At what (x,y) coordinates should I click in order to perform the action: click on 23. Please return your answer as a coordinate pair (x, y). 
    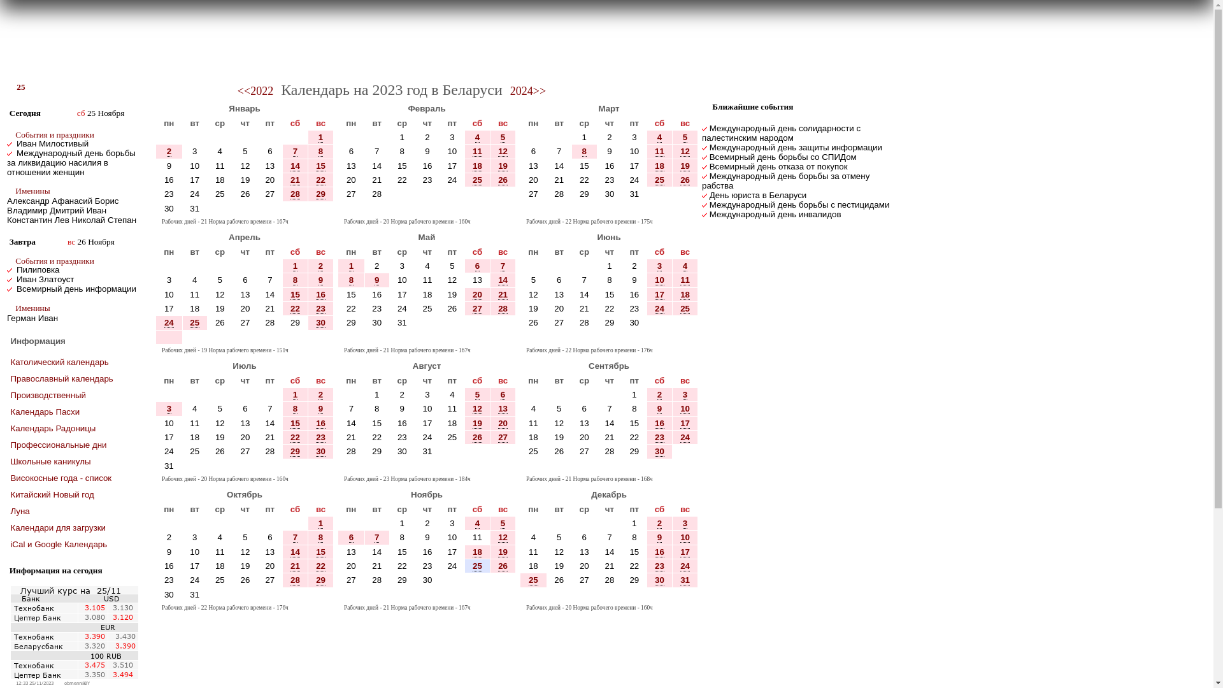
    Looking at the image, I should click on (321, 308).